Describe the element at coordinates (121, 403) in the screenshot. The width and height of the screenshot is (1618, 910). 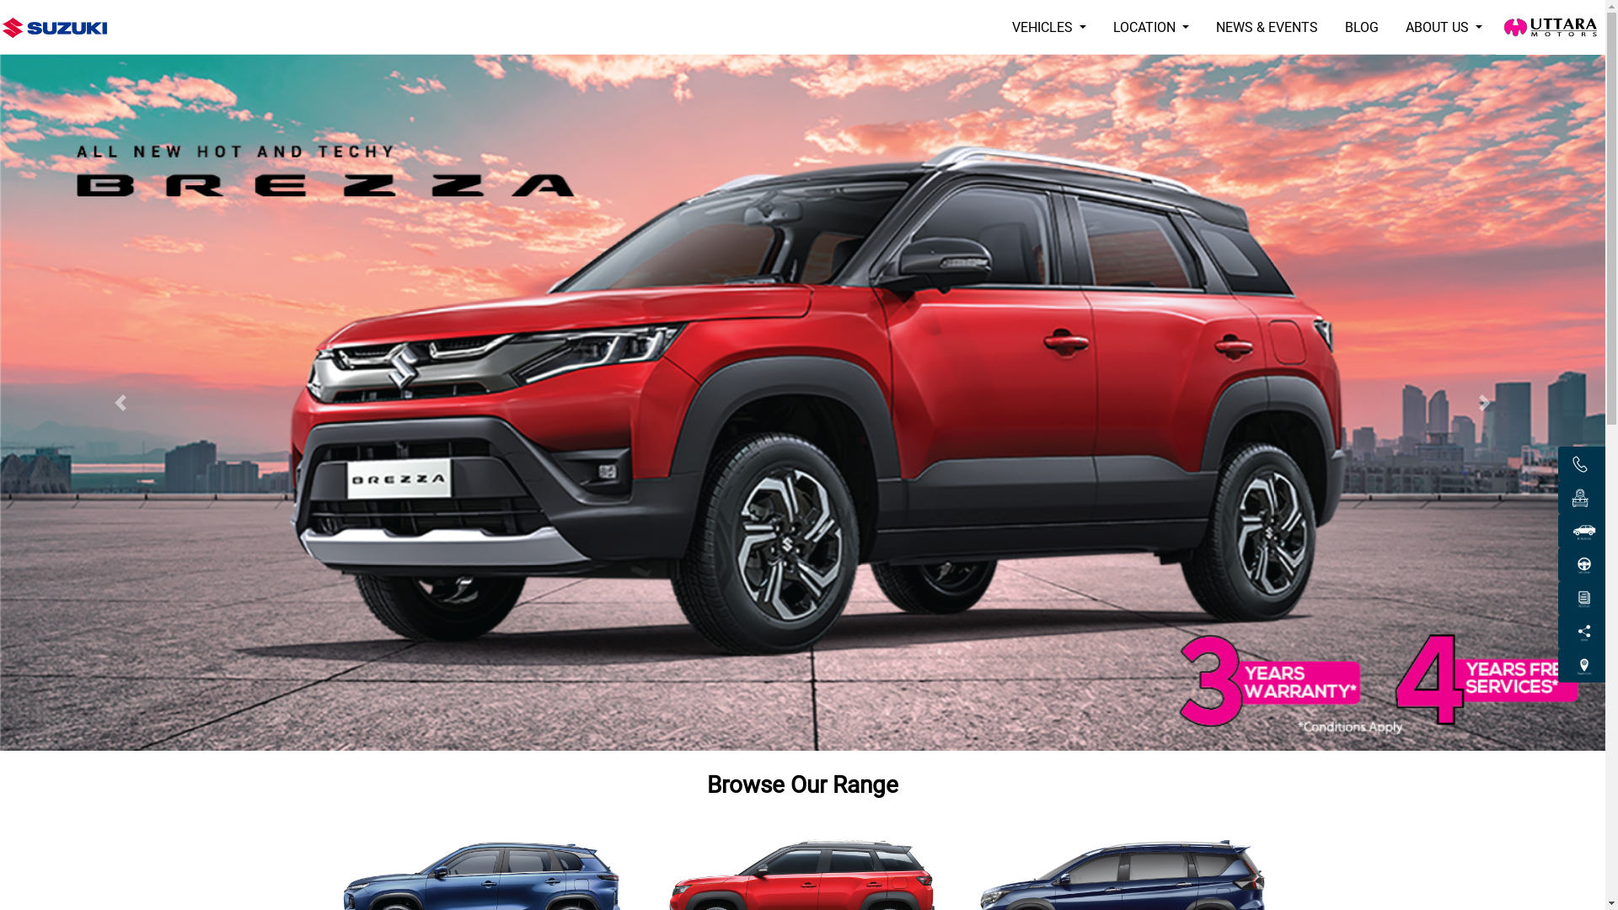
I see `Previous` at that location.